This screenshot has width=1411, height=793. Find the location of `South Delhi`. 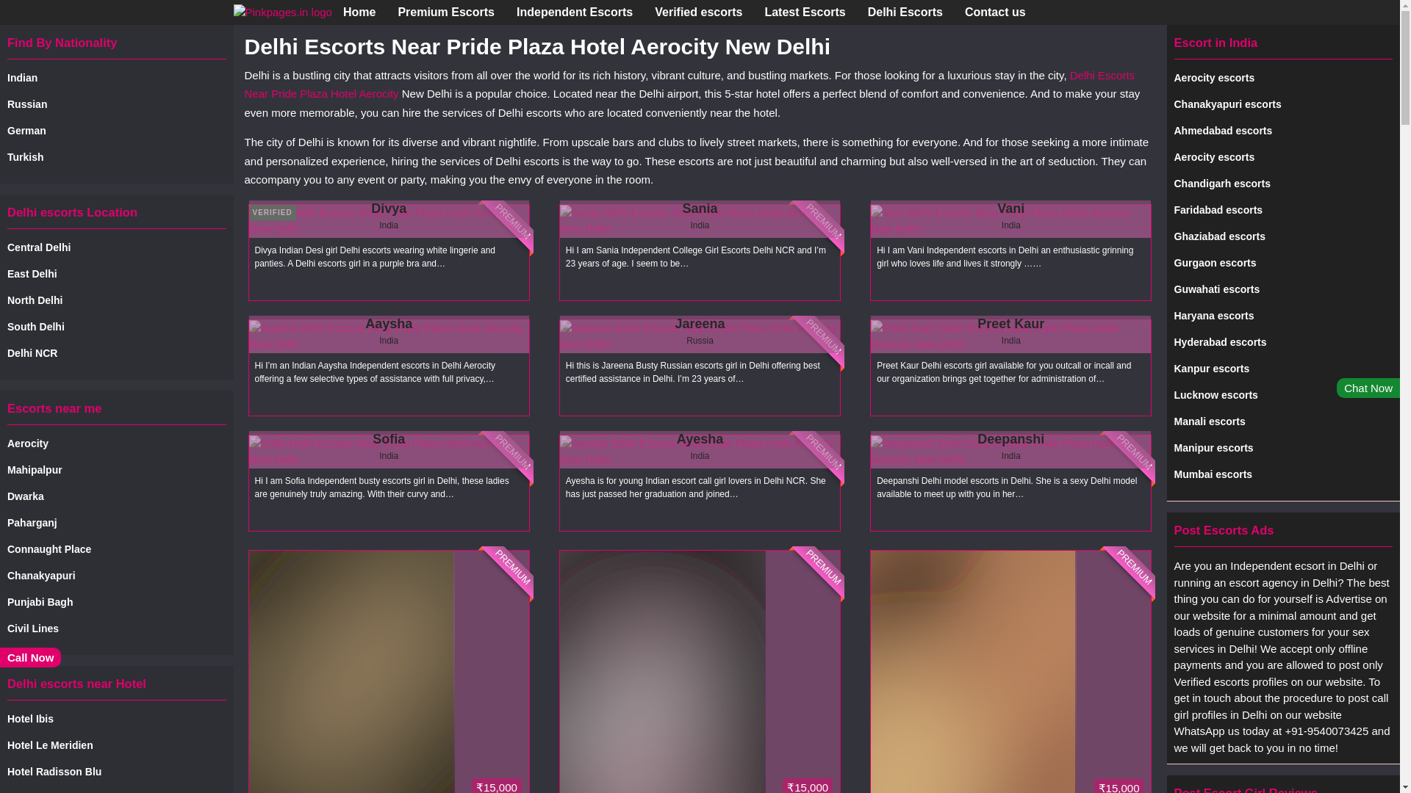

South Delhi is located at coordinates (116, 327).